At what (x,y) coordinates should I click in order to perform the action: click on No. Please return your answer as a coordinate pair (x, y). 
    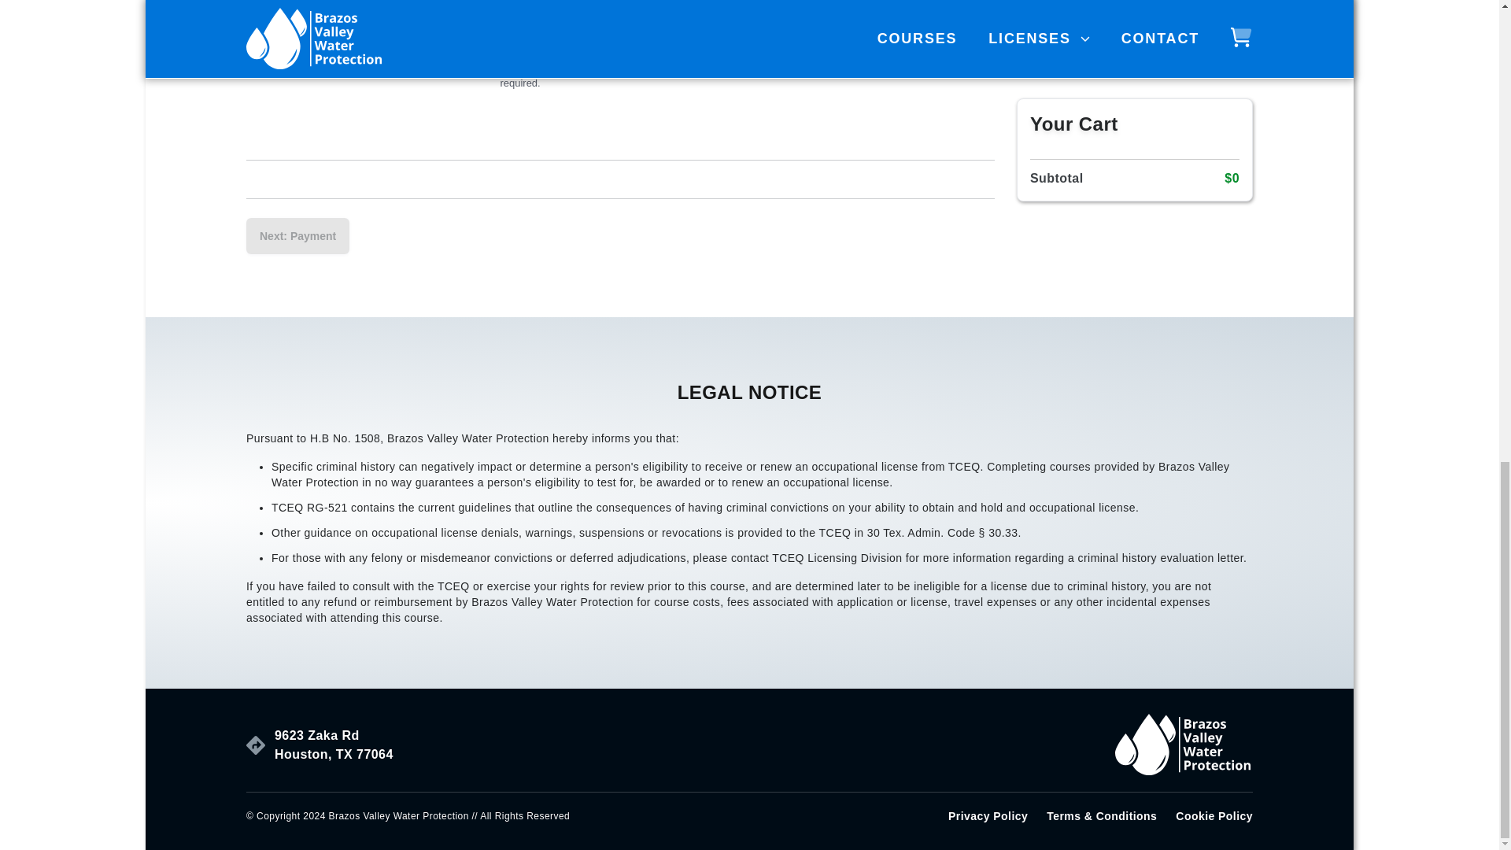
    Looking at the image, I should click on (386, 36).